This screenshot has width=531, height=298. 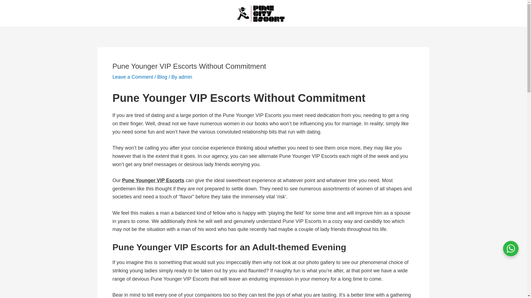 What do you see at coordinates (185, 77) in the screenshot?
I see `admin` at bounding box center [185, 77].